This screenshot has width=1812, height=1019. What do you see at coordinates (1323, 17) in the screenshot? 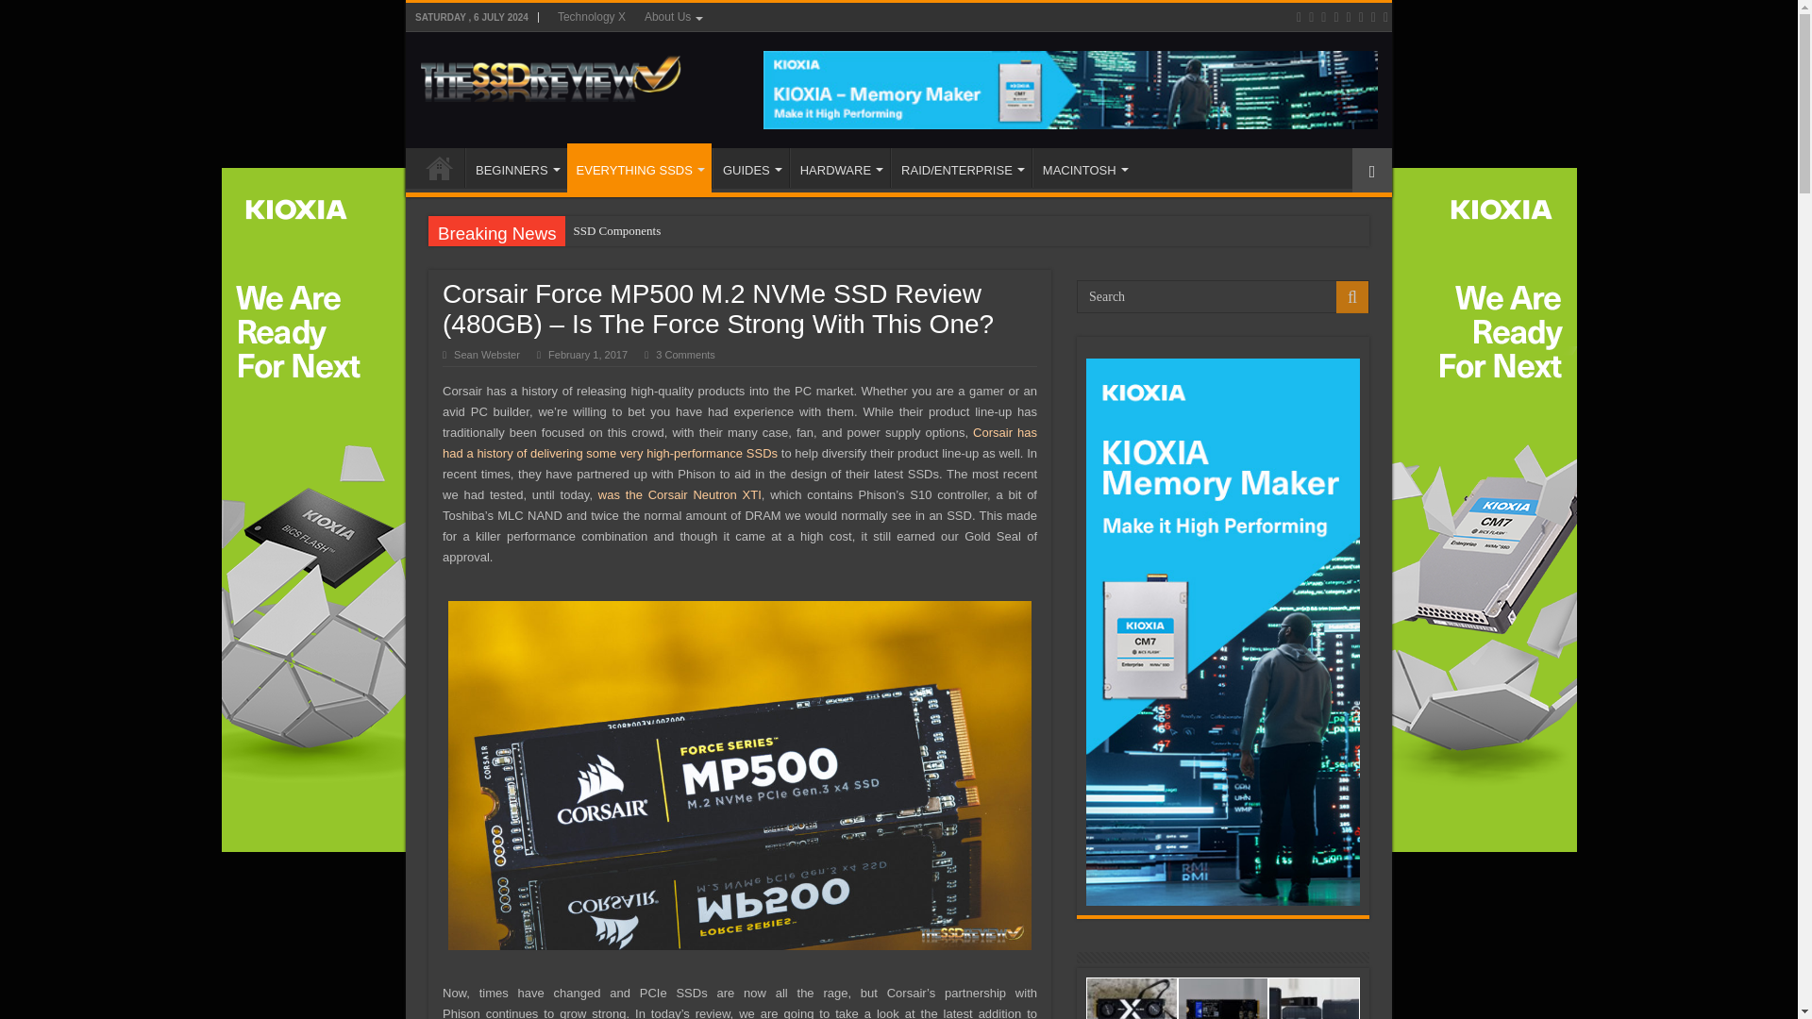
I see `Twitter` at bounding box center [1323, 17].